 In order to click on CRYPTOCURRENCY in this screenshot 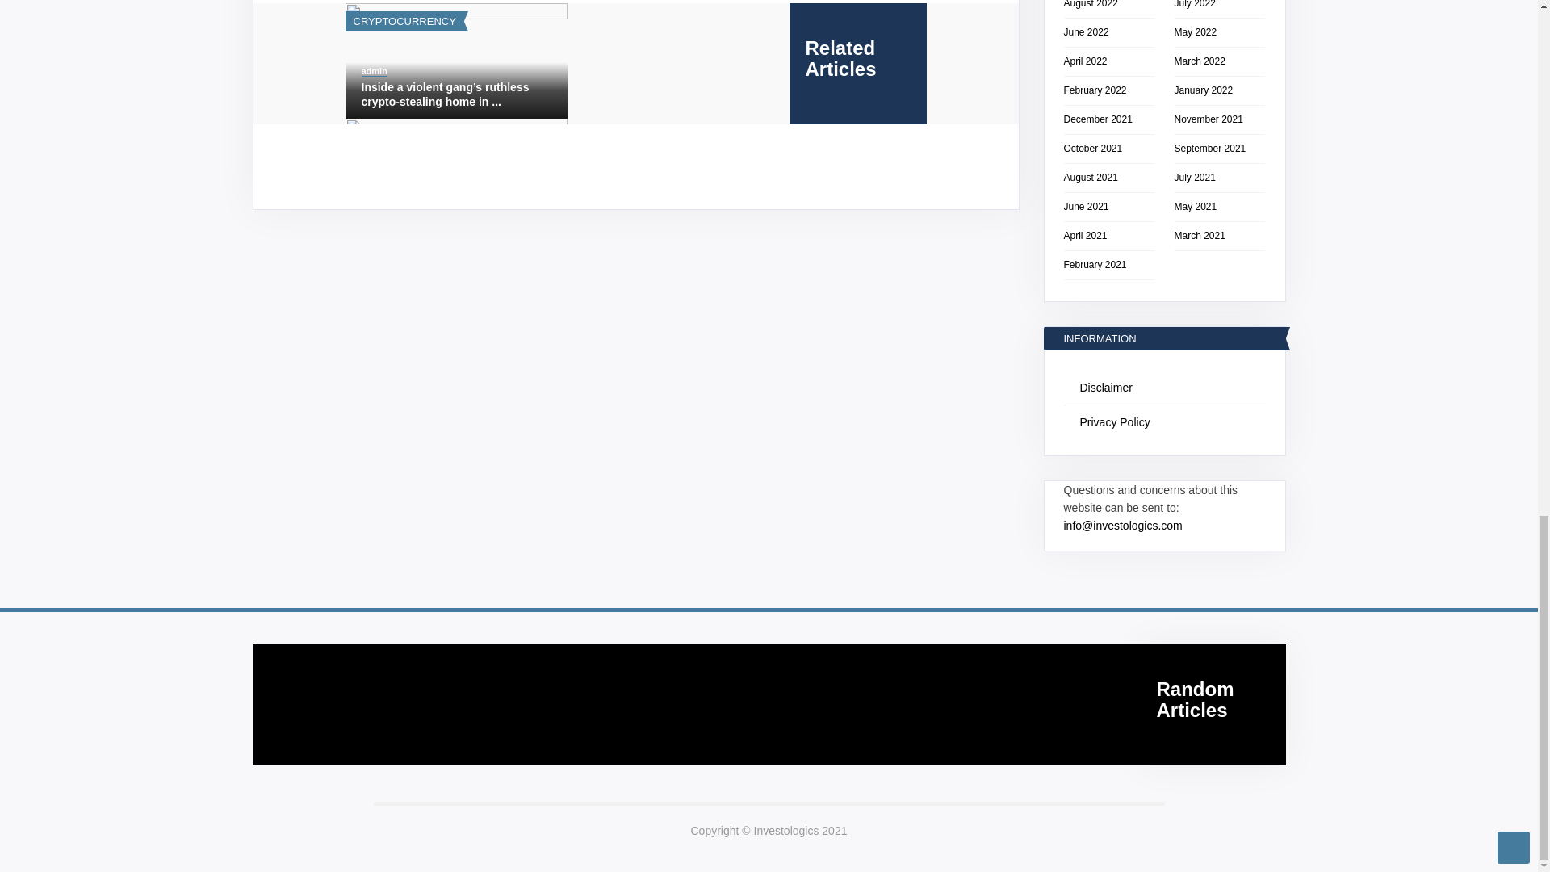, I will do `click(404, 21)`.